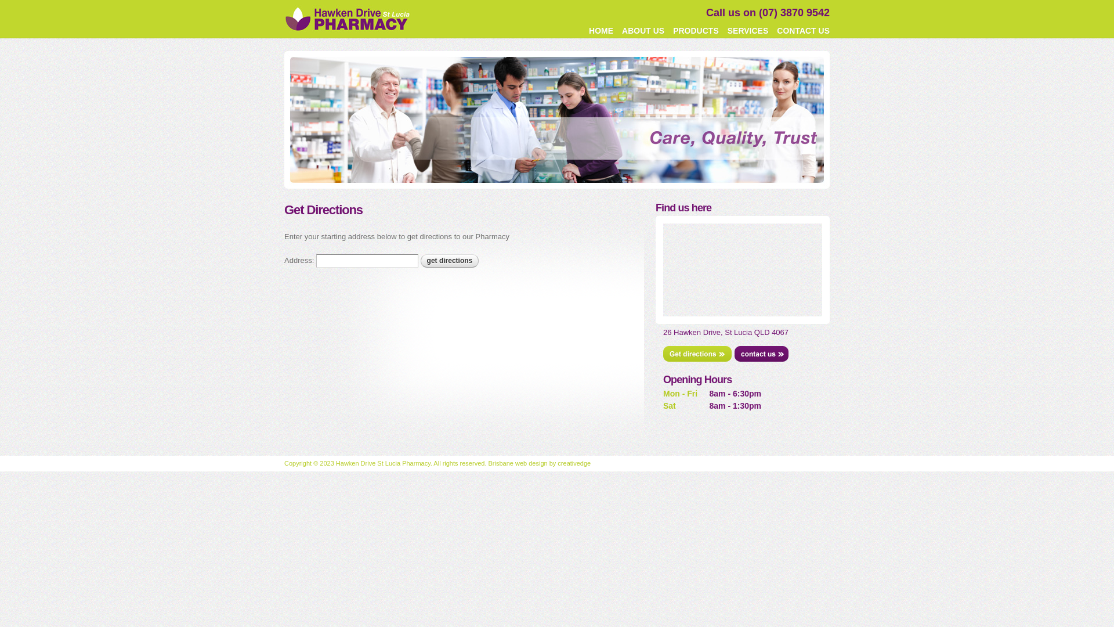 This screenshot has width=1114, height=627. What do you see at coordinates (761, 354) in the screenshot?
I see `Contact us` at bounding box center [761, 354].